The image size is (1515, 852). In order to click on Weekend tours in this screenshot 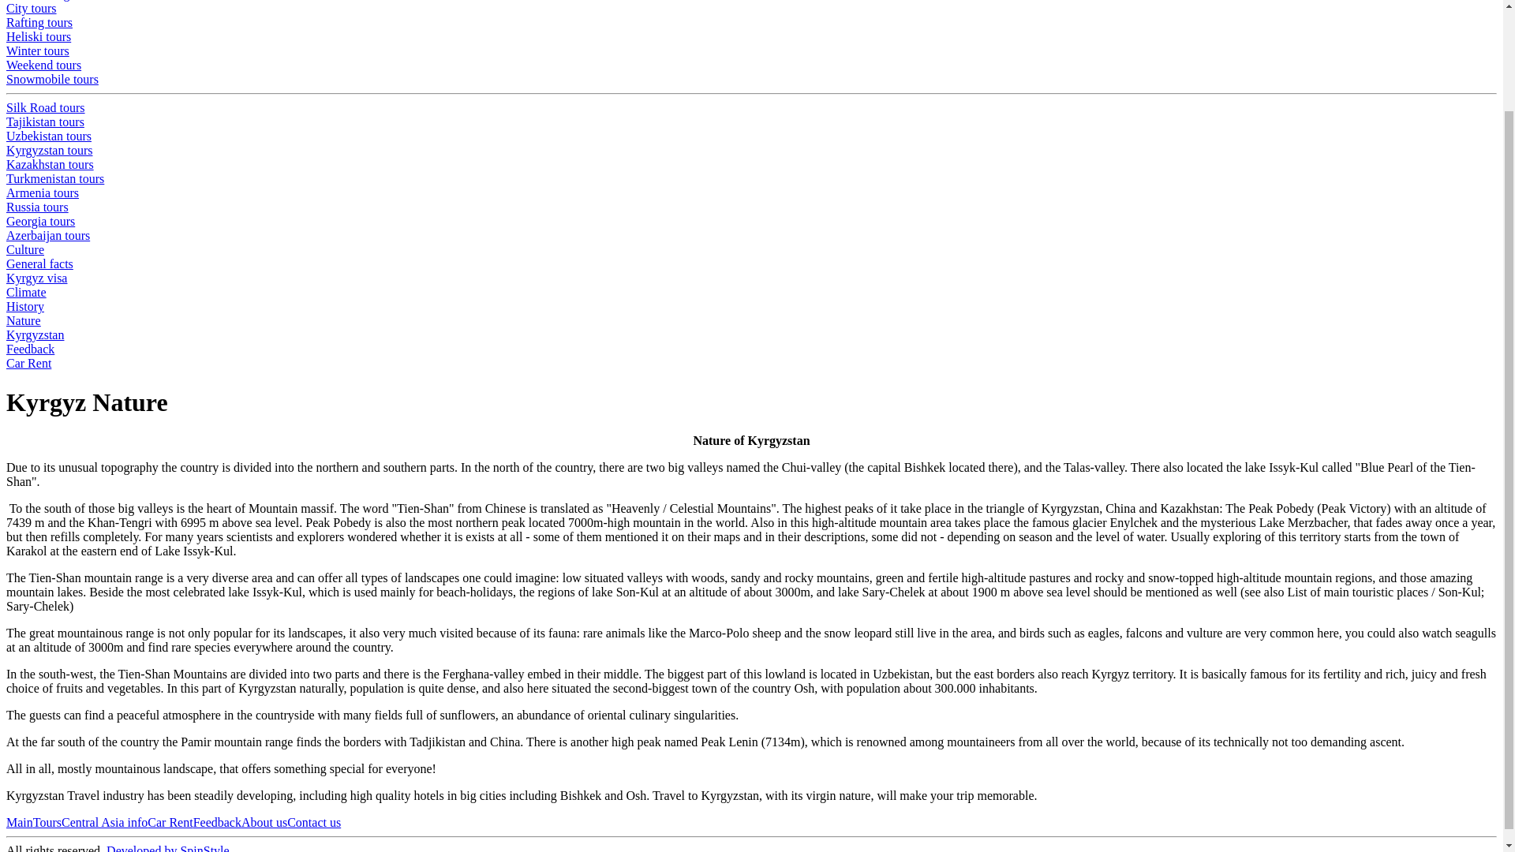, I will do `click(43, 65)`.